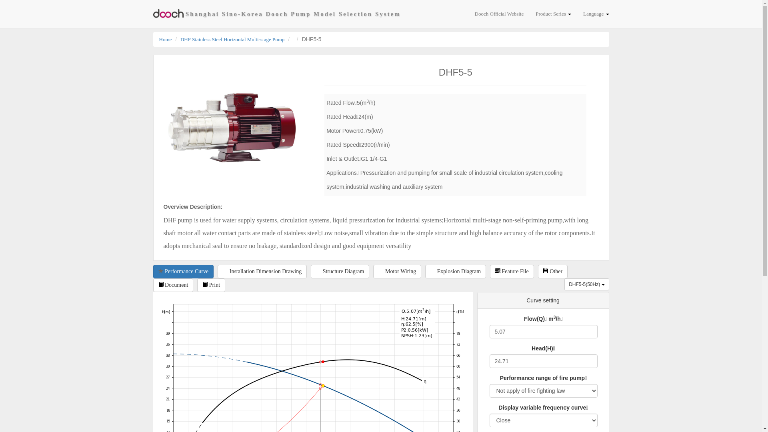 This screenshot has height=432, width=768. What do you see at coordinates (553, 272) in the screenshot?
I see `Other` at bounding box center [553, 272].